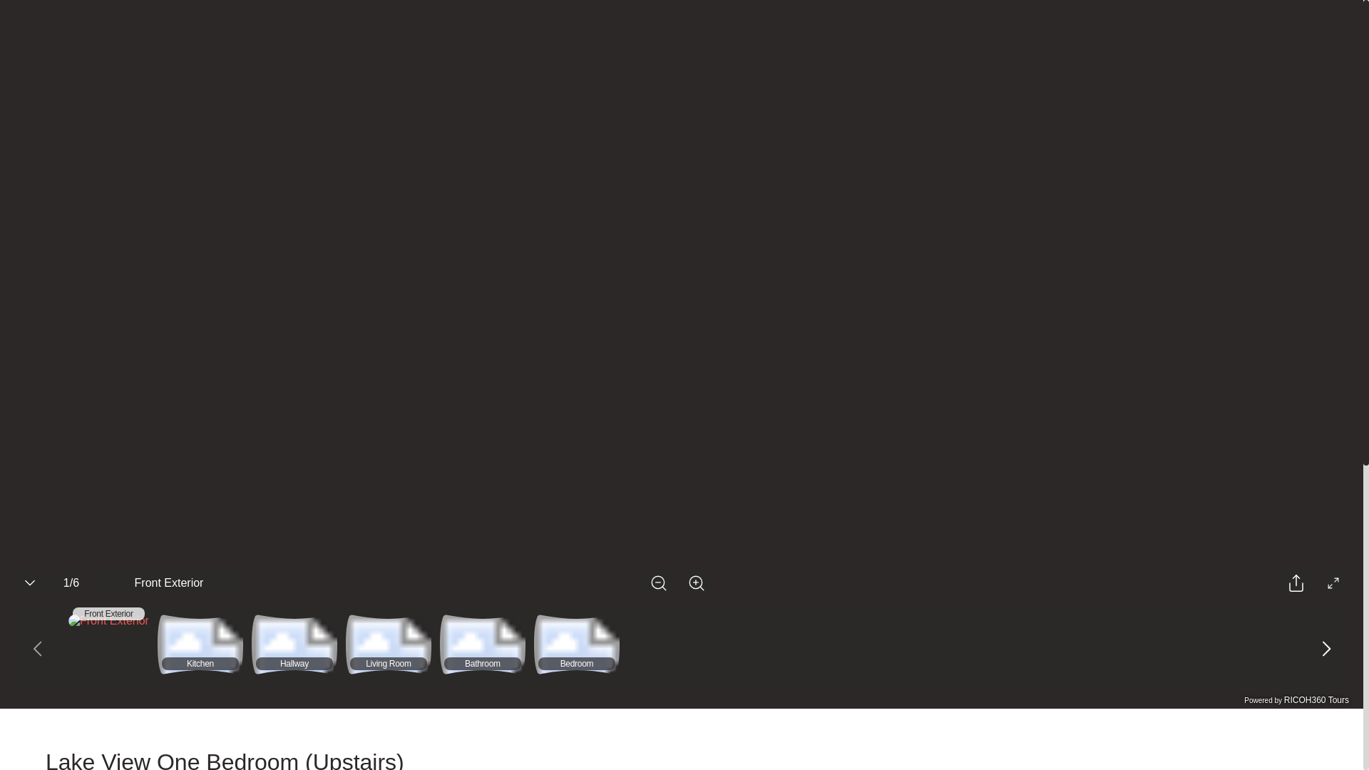  I want to click on Living Room, so click(388, 646).